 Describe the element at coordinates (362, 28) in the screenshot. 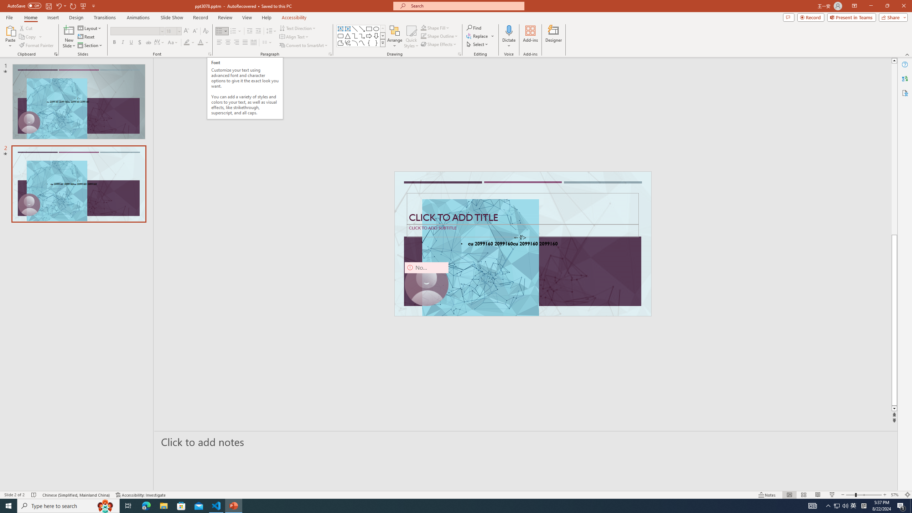

I see `Line Arrow` at that location.